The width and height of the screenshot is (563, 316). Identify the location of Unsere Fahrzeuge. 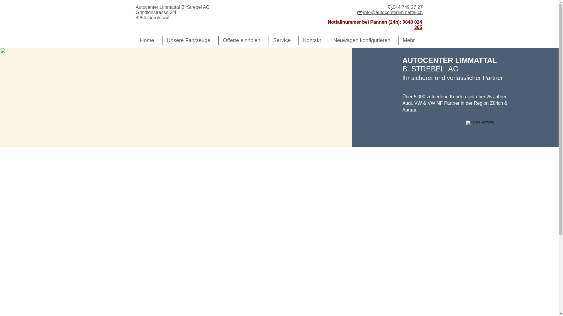
(191, 40).